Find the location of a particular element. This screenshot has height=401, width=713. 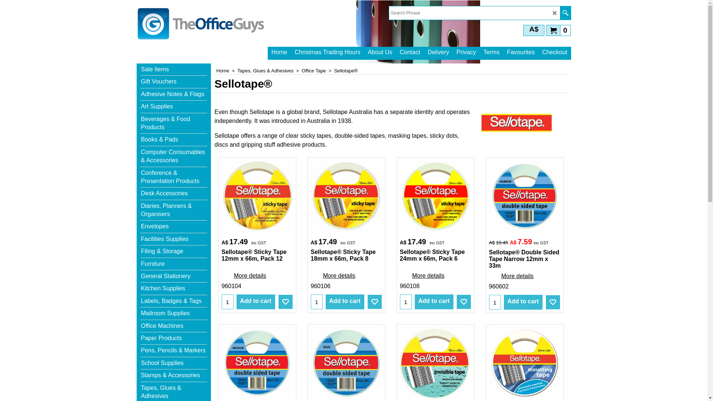

Paper Products is located at coordinates (174, 339).